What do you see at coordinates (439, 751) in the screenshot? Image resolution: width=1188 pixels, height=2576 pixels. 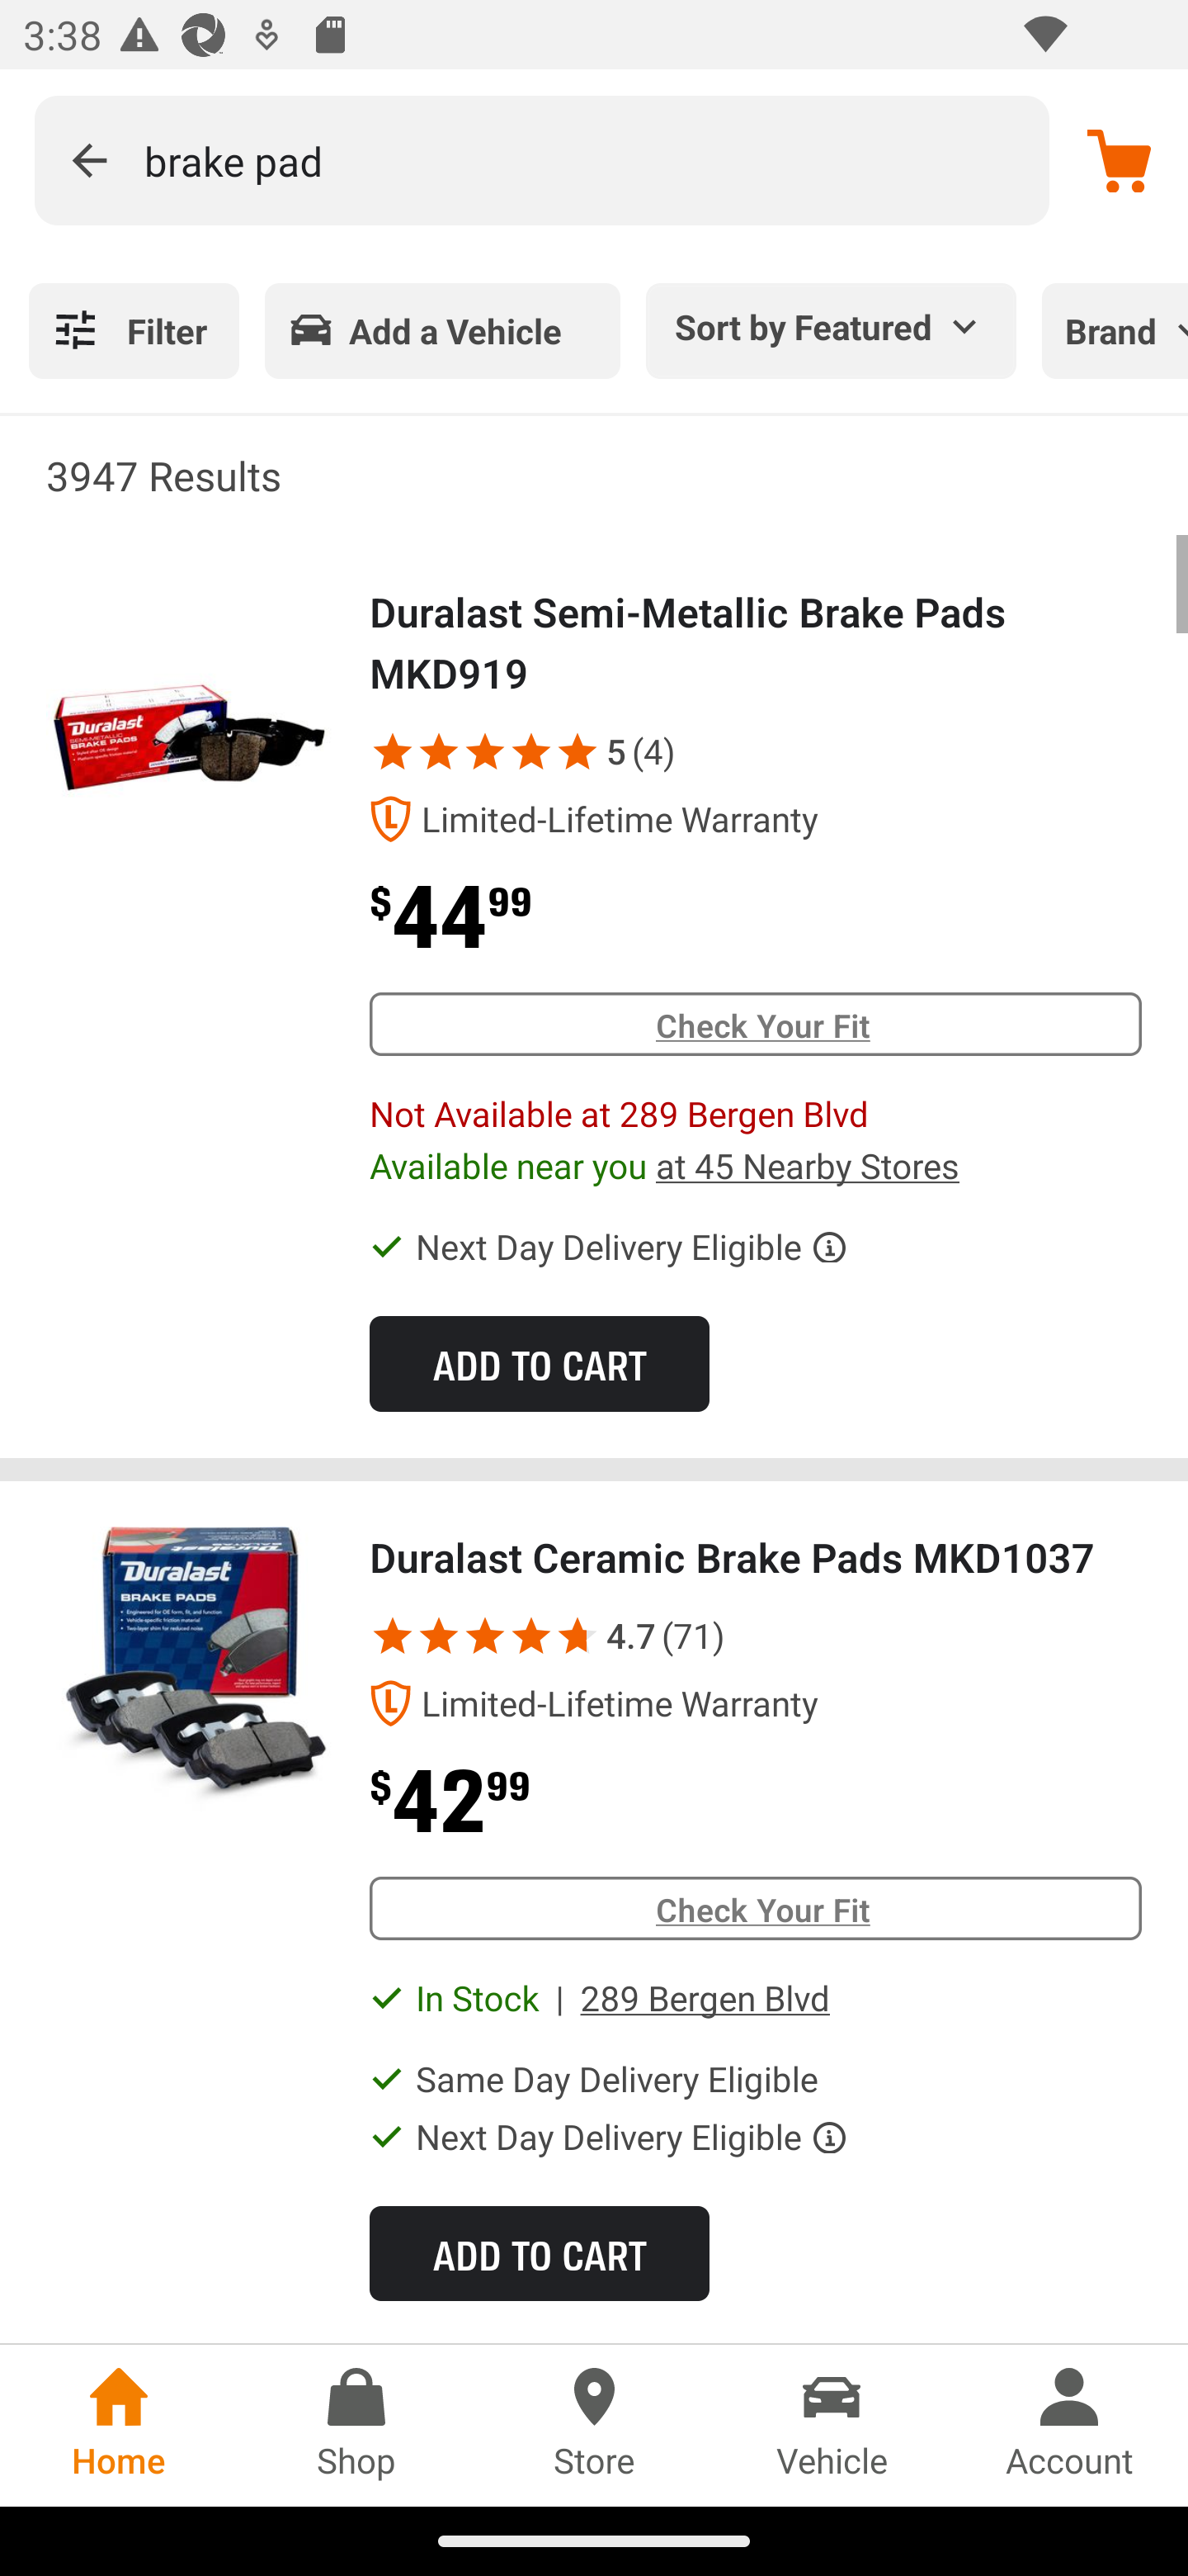 I see `` at bounding box center [439, 751].